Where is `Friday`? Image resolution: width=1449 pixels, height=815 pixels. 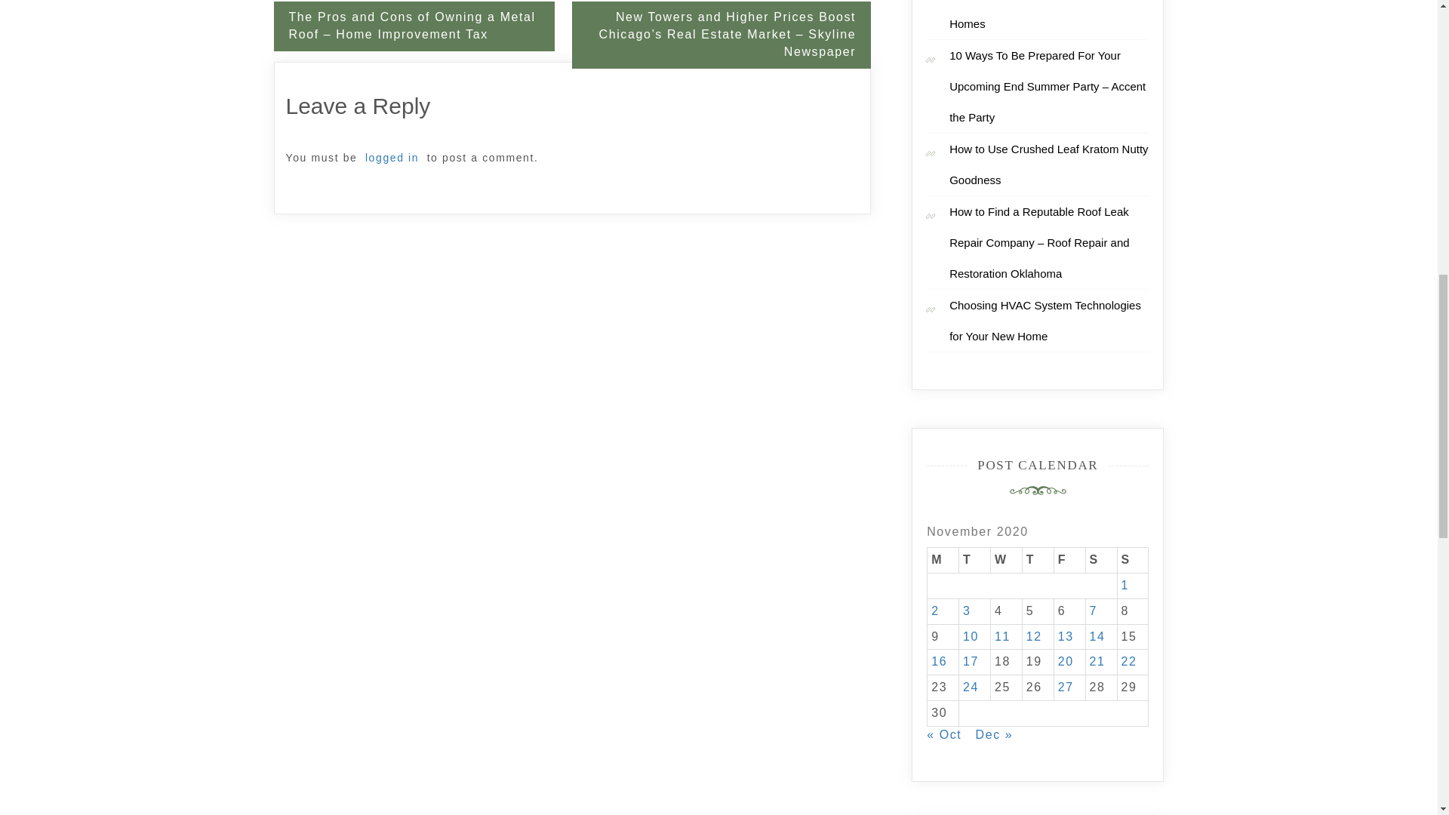 Friday is located at coordinates (1069, 560).